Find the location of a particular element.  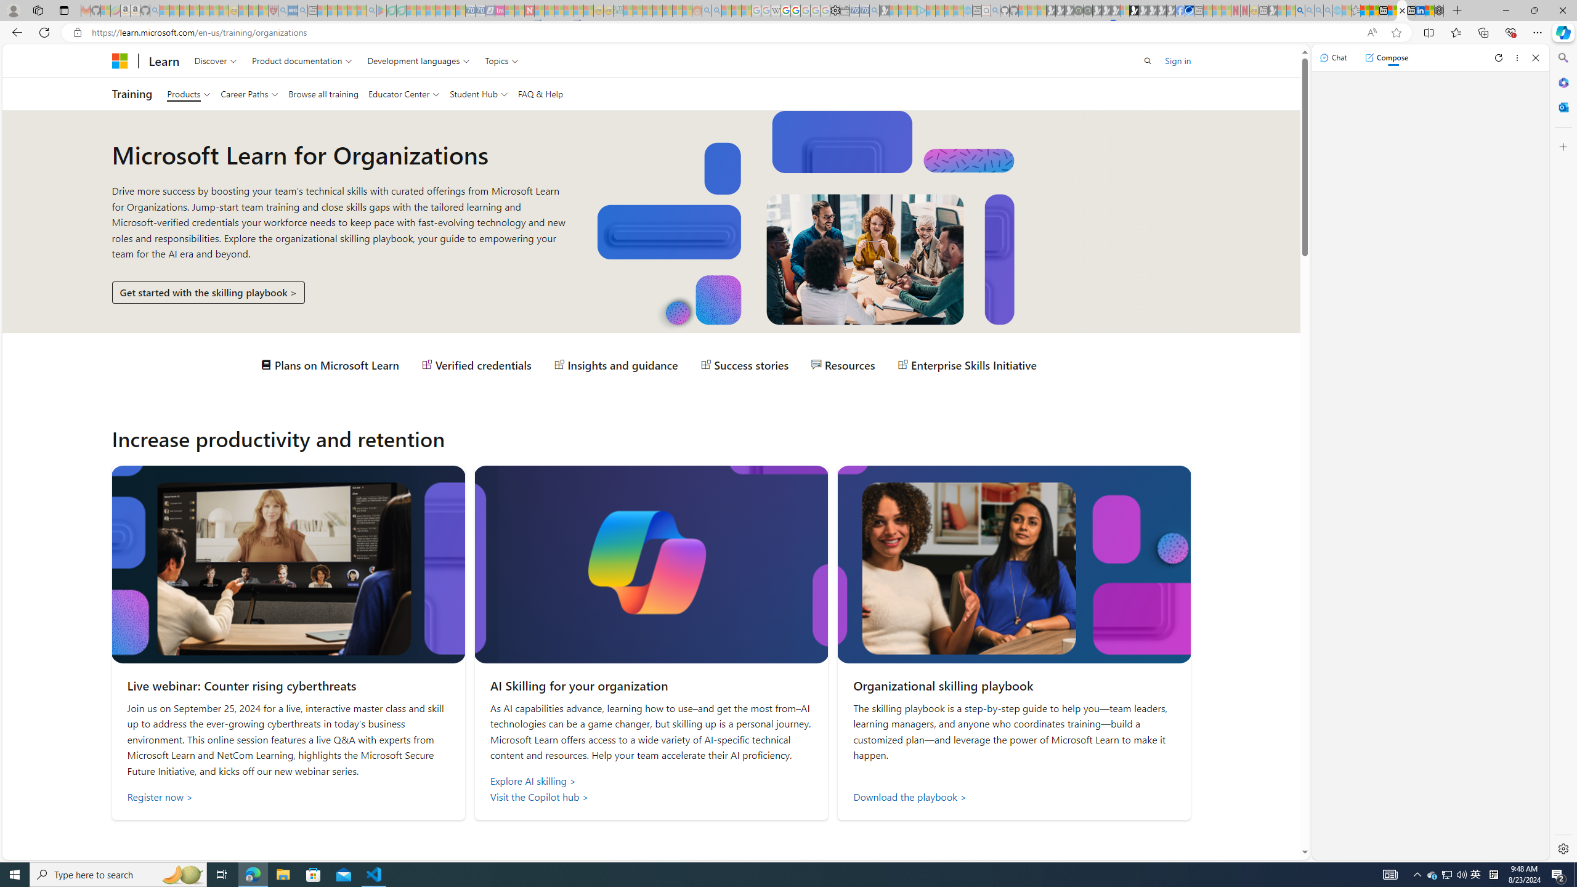

Latest Politics News & Archive | Newsweek.com - Sleeping is located at coordinates (529, 10).